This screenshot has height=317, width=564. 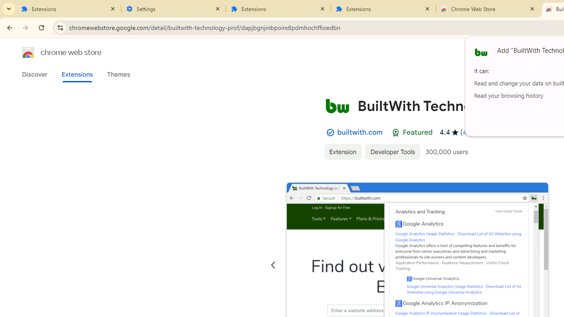 What do you see at coordinates (392, 151) in the screenshot?
I see `Developer Tools` at bounding box center [392, 151].